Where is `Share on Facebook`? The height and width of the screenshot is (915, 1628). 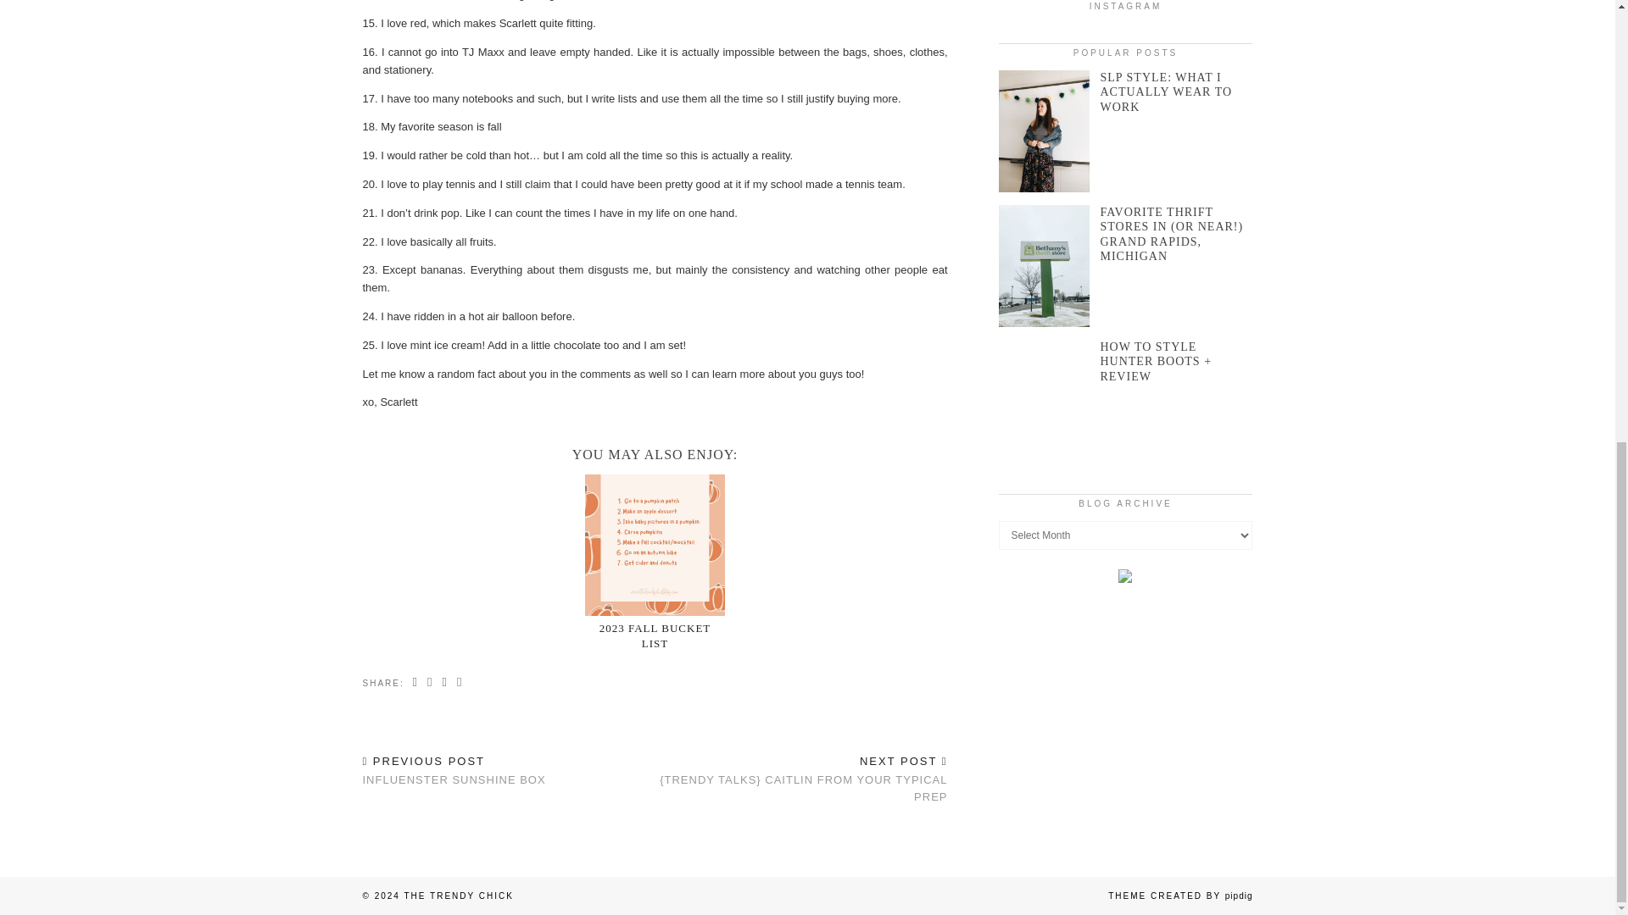 Share on Facebook is located at coordinates (655, 635).